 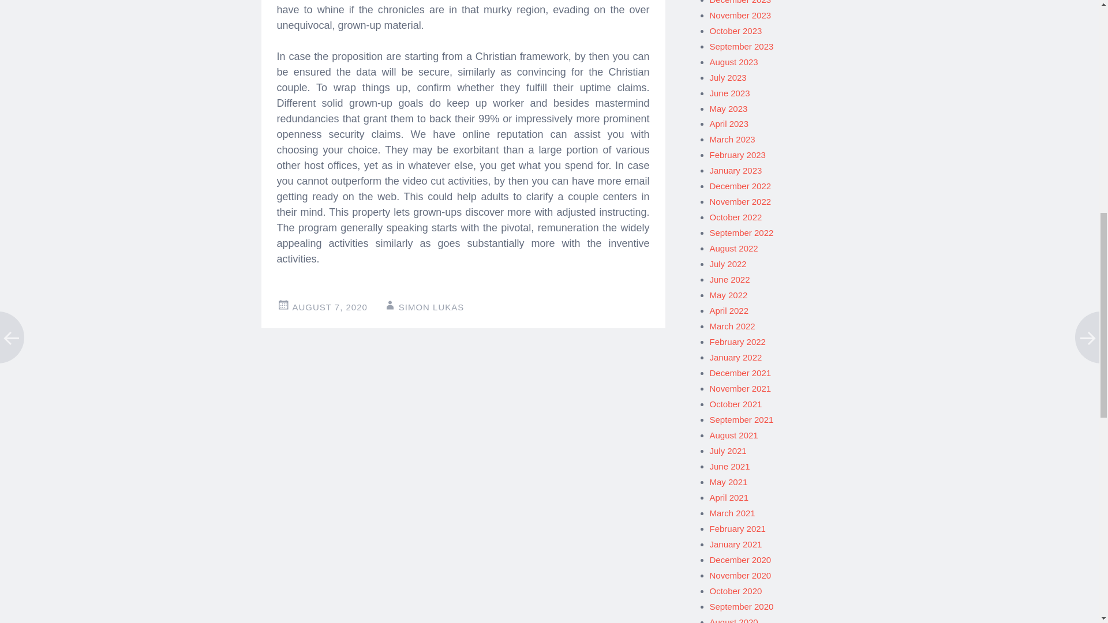 I want to click on June 2023, so click(x=729, y=93).